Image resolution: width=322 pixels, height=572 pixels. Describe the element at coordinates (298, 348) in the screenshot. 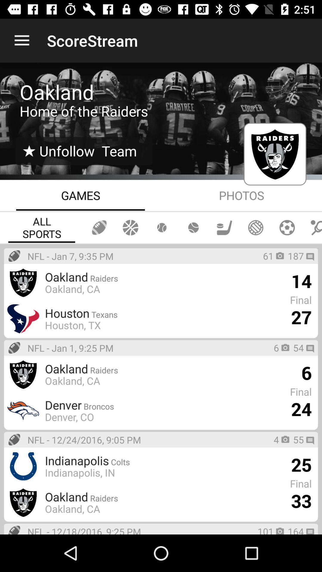

I see `swipe to the 54 item` at that location.